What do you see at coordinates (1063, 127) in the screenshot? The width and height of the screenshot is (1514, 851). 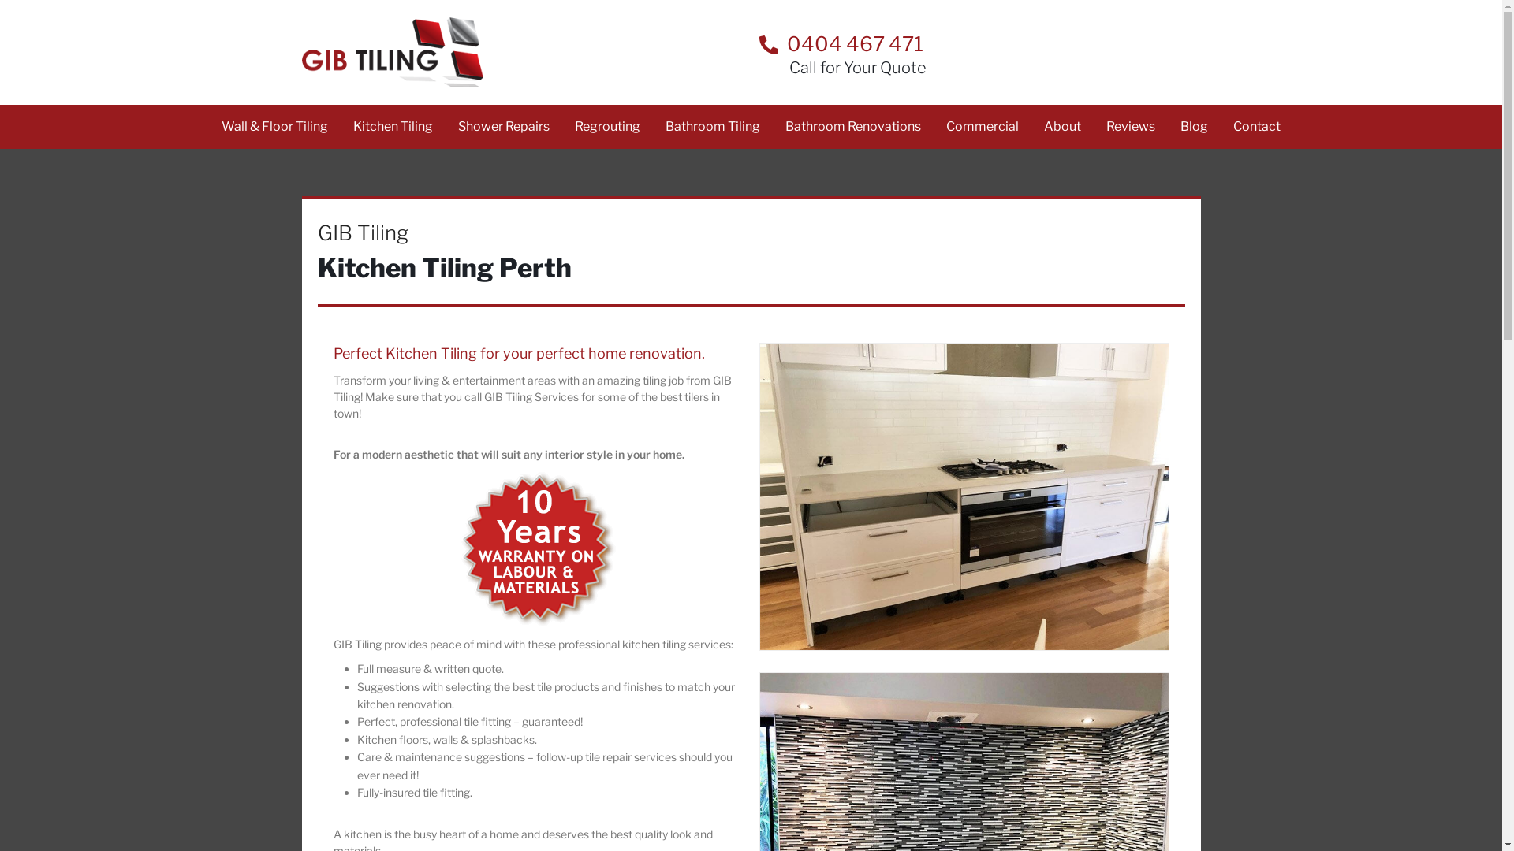 I see `About` at bounding box center [1063, 127].